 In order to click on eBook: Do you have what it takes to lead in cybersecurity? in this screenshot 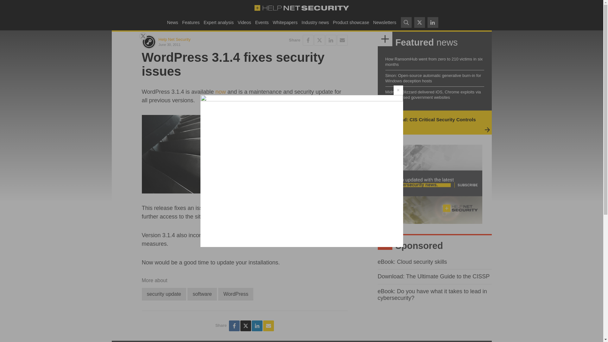, I will do `click(432, 294)`.